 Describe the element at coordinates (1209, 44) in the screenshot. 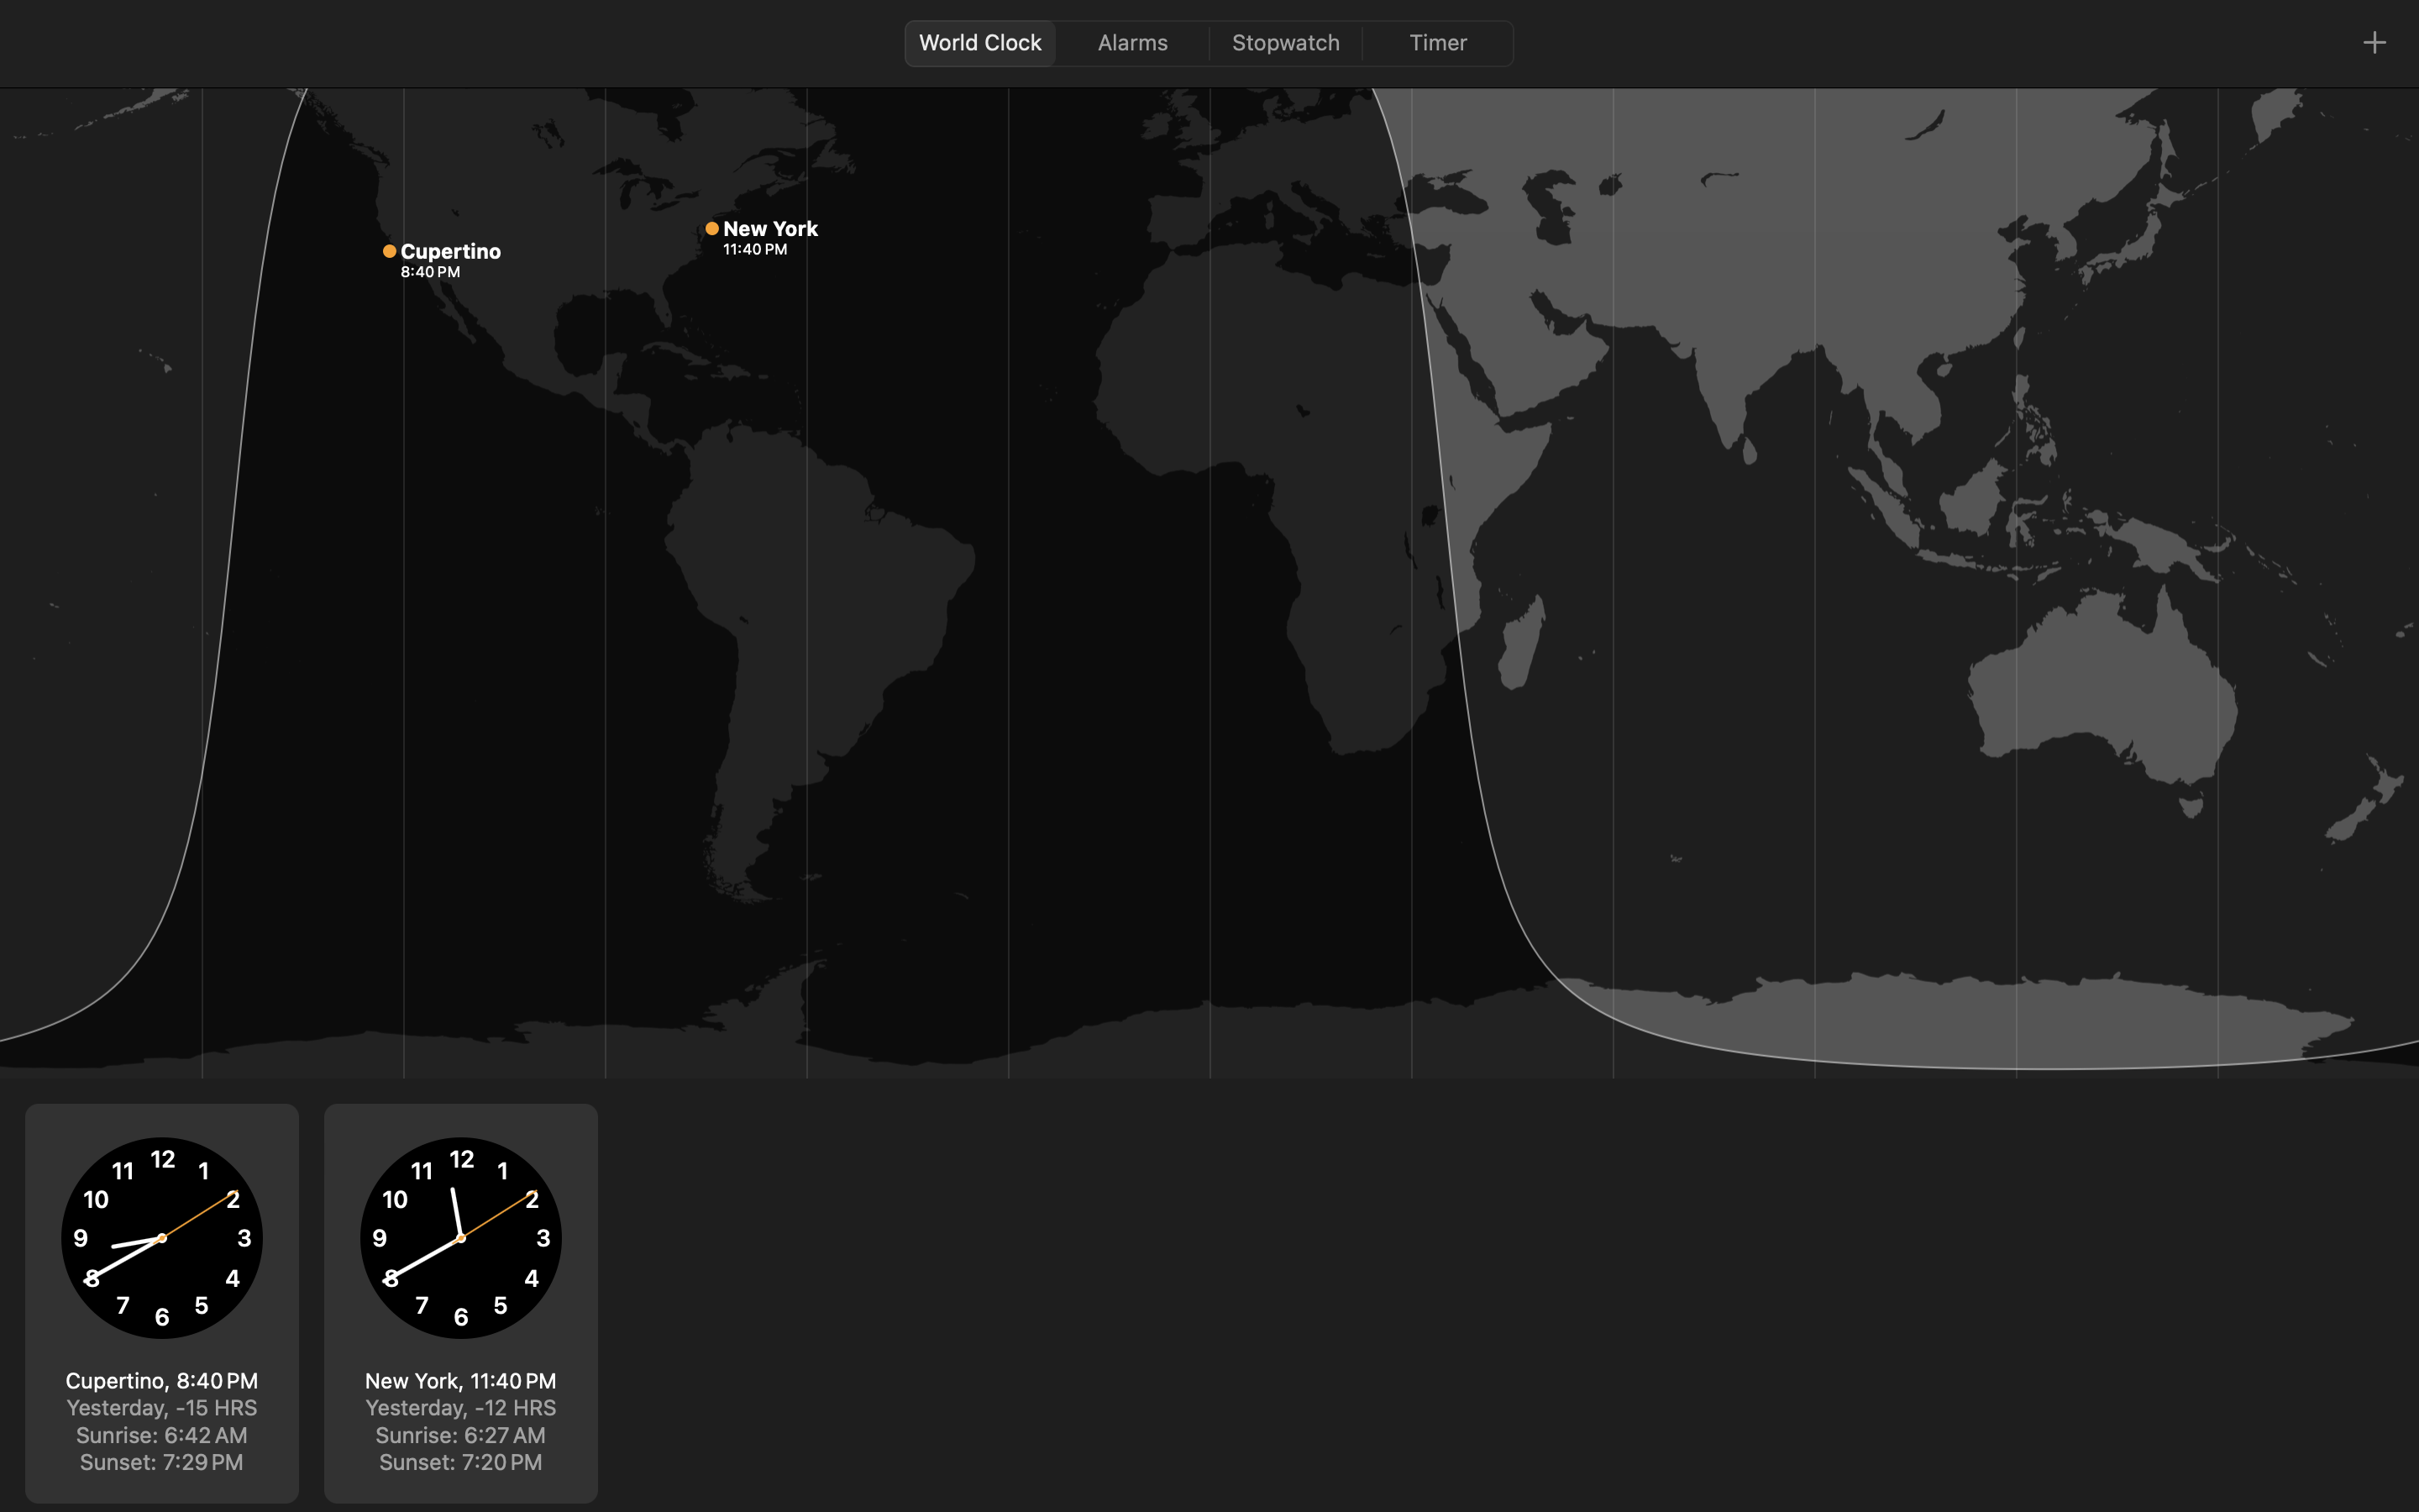

I see `<AXUIElement 0x15703afe0> {pid=1597}` at that location.